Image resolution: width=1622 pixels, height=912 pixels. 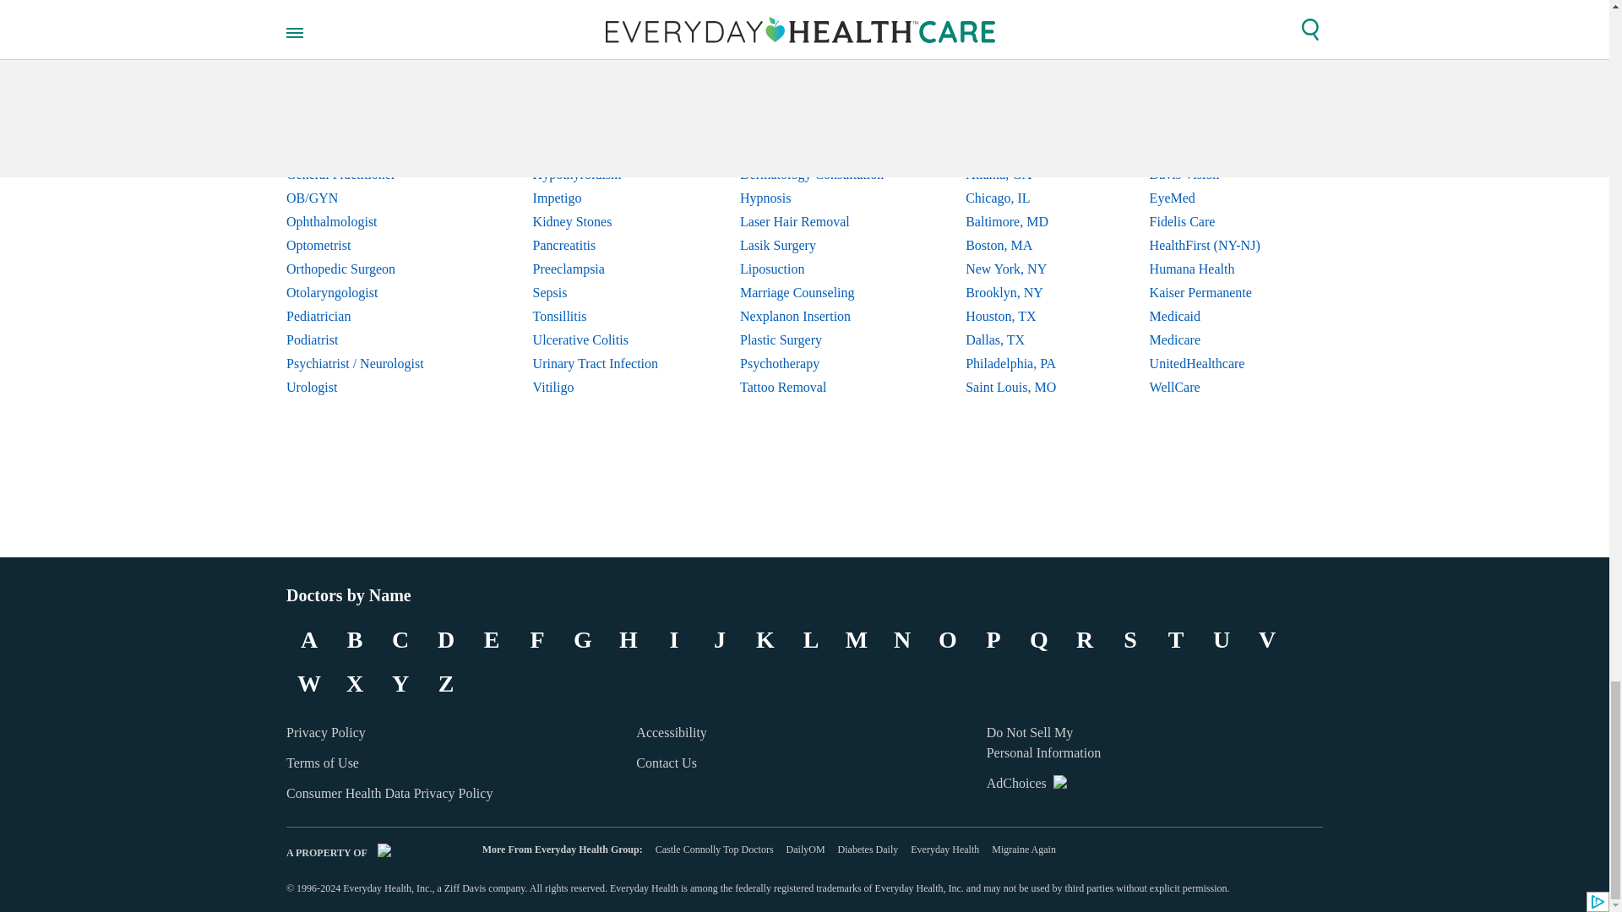 I want to click on Podiatrist, so click(x=368, y=339).